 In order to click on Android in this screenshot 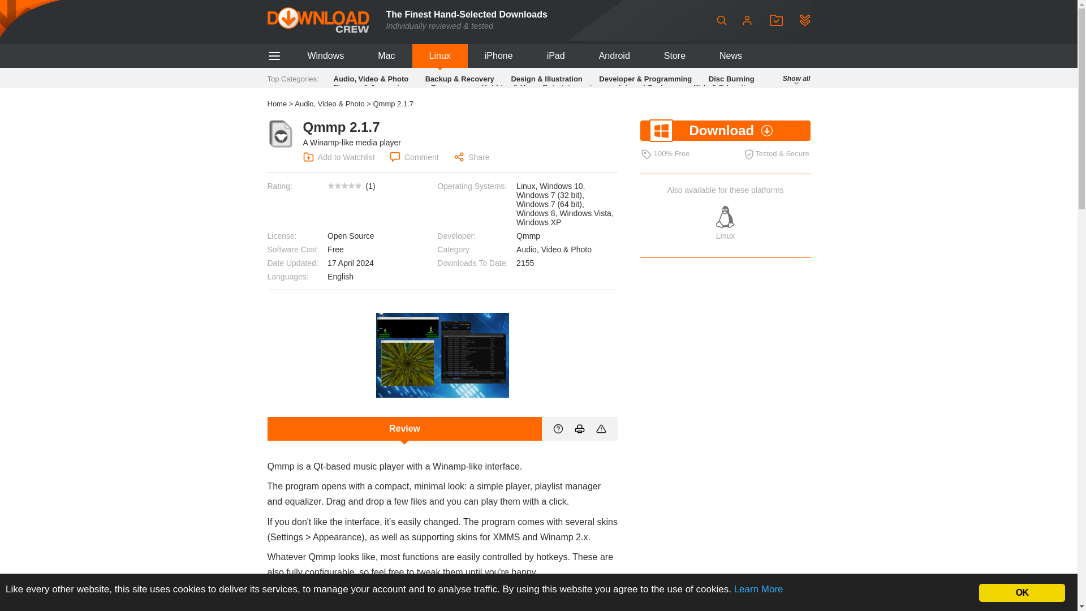, I will do `click(614, 55)`.